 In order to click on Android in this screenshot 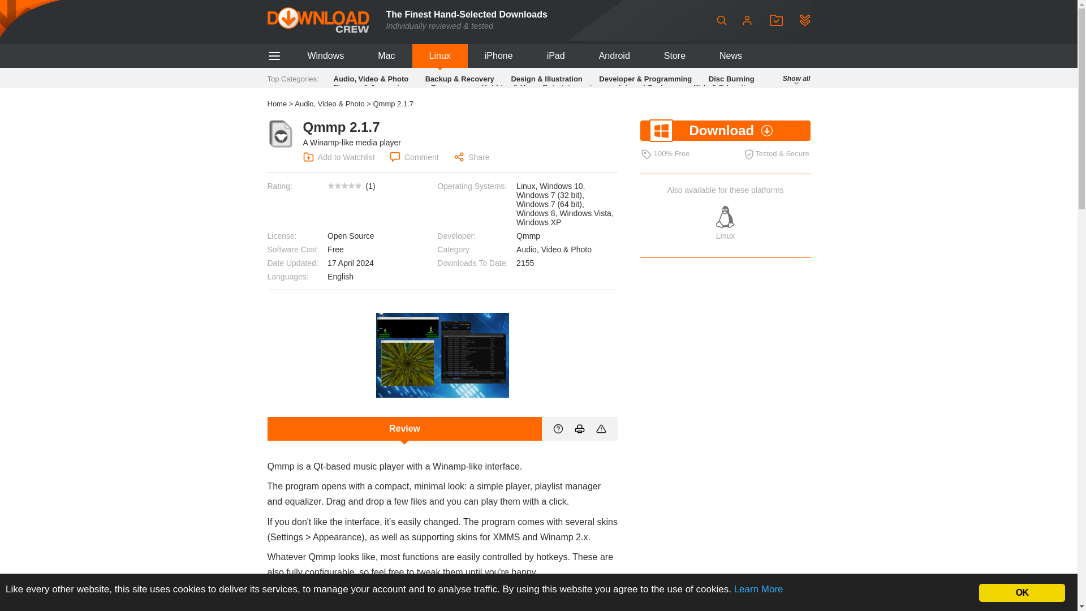, I will do `click(614, 55)`.